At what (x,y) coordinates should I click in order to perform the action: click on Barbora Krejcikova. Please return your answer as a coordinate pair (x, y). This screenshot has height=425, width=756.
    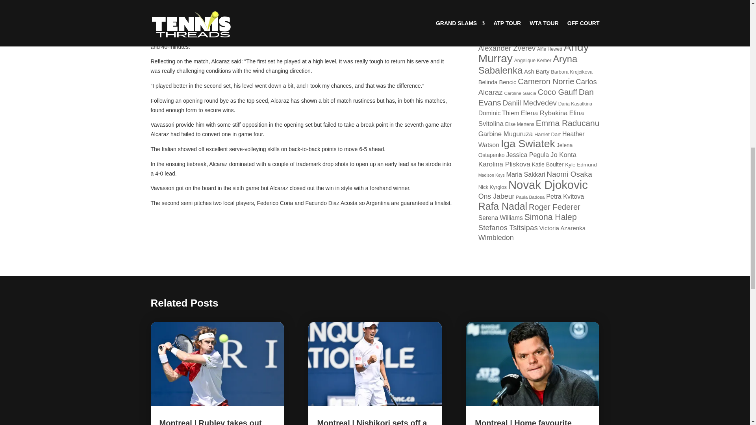
    Looking at the image, I should click on (572, 72).